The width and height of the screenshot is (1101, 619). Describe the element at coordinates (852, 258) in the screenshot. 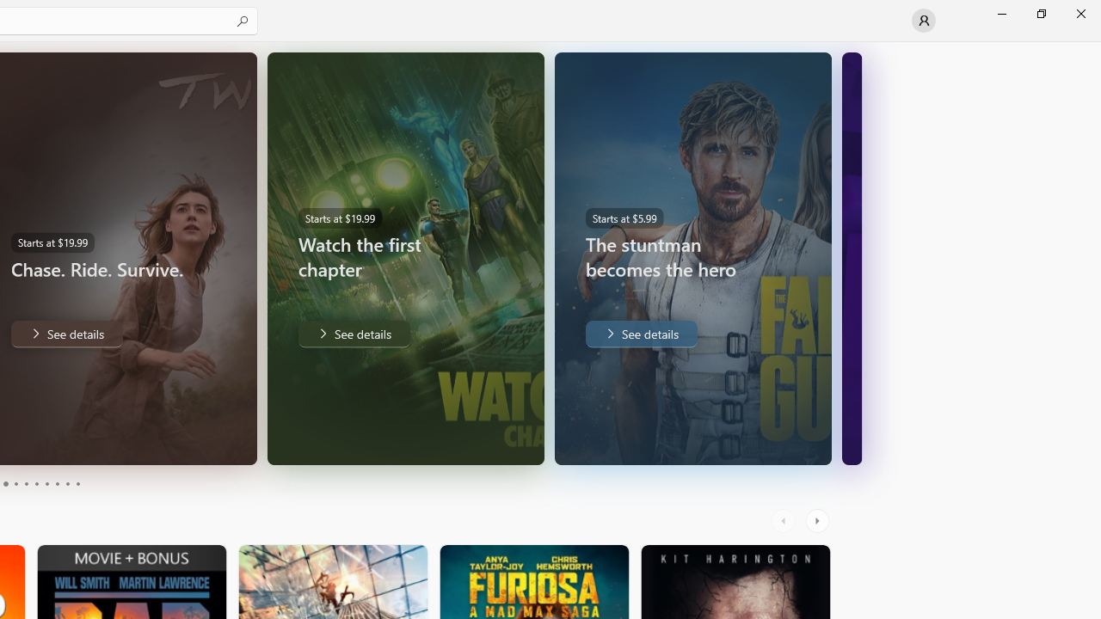

I see `AutomationID: Image` at that location.